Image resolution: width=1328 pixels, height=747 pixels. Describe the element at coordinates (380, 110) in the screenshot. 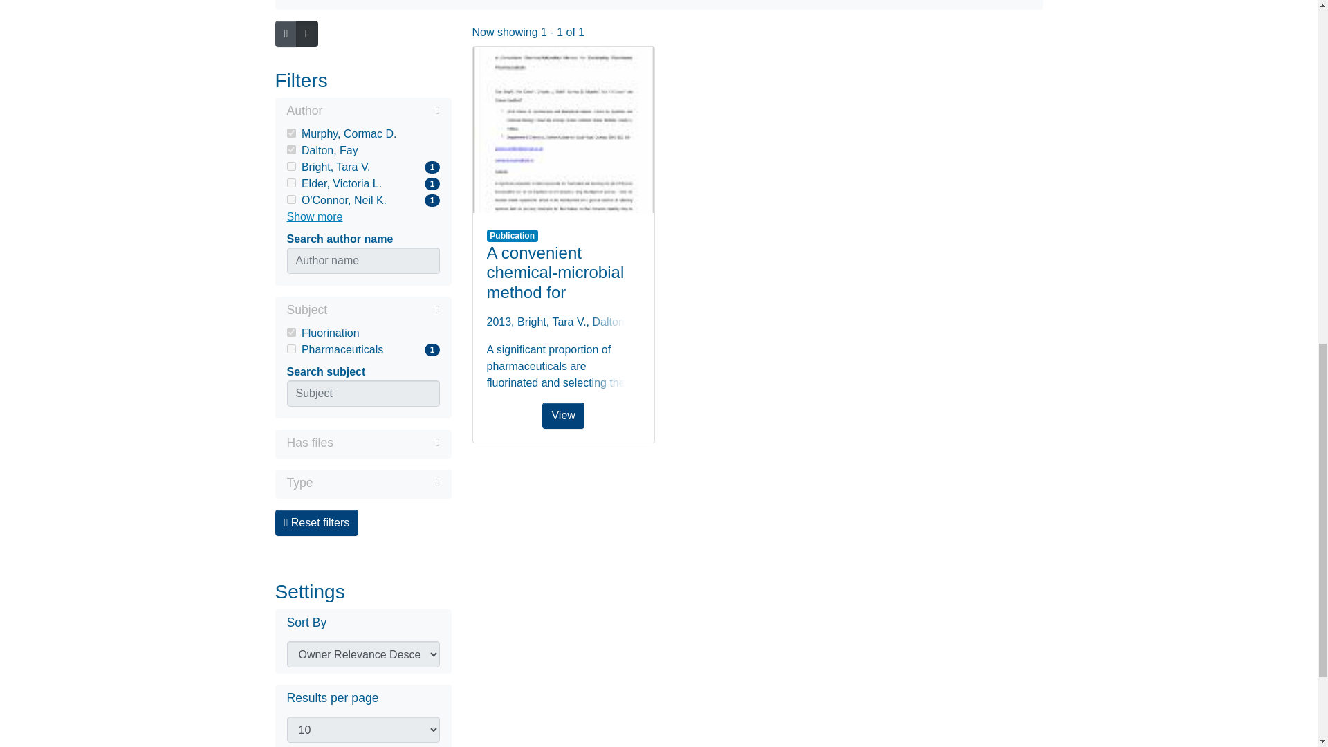

I see `Collapse filter` at that location.